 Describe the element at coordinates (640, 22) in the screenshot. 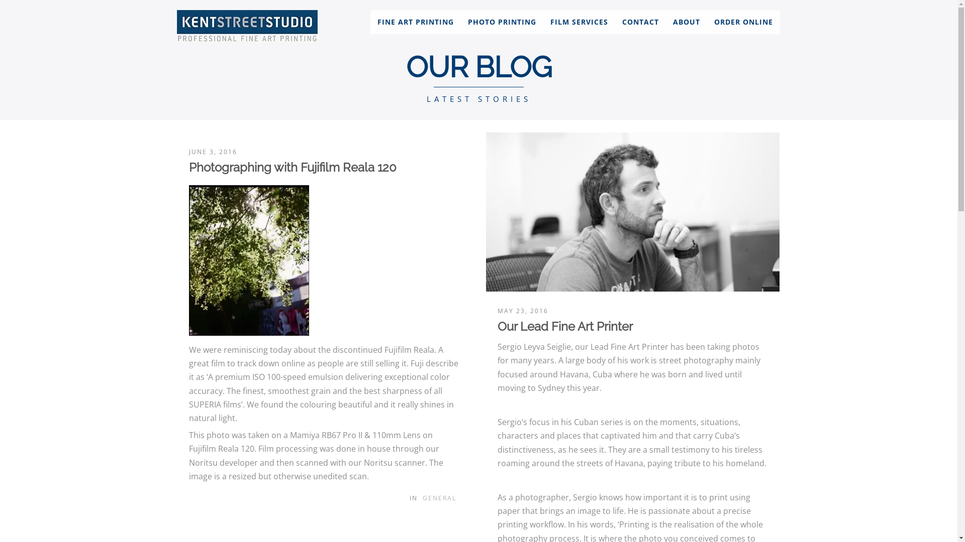

I see `CONTACT` at that location.